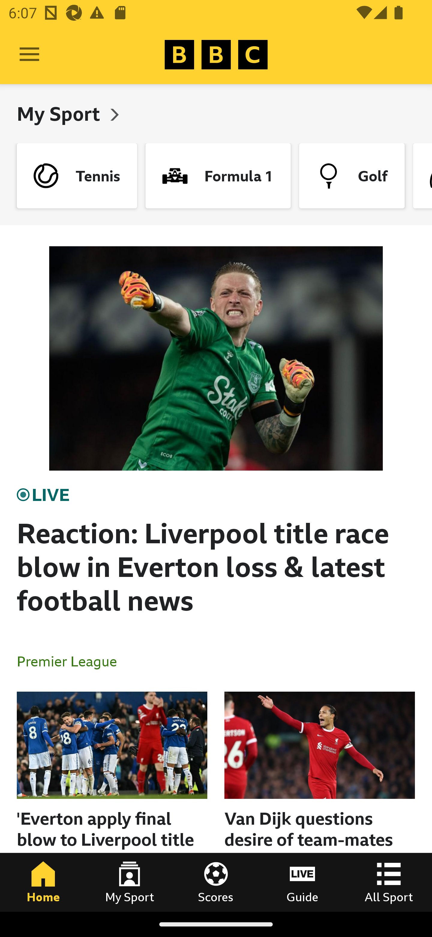 This screenshot has width=432, height=937. What do you see at coordinates (389, 882) in the screenshot?
I see `All Sport` at bounding box center [389, 882].